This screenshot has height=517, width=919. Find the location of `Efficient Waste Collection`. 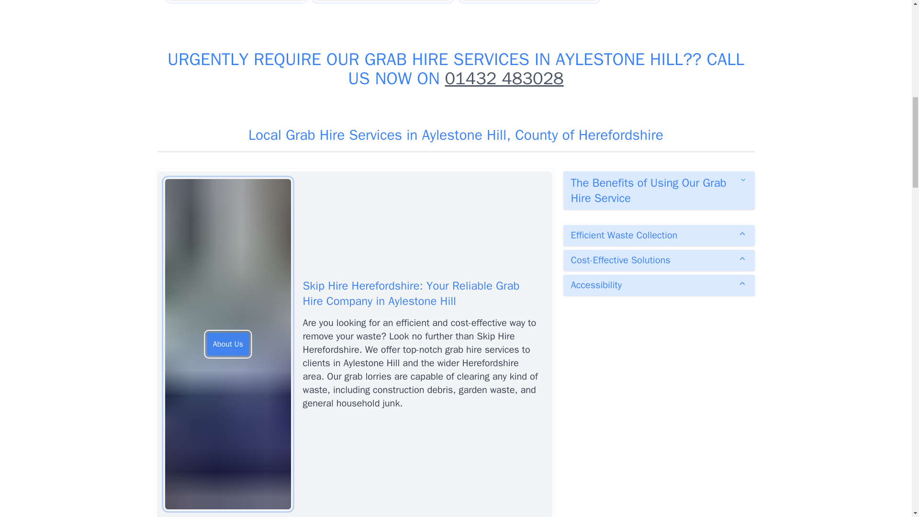

Efficient Waste Collection is located at coordinates (659, 236).